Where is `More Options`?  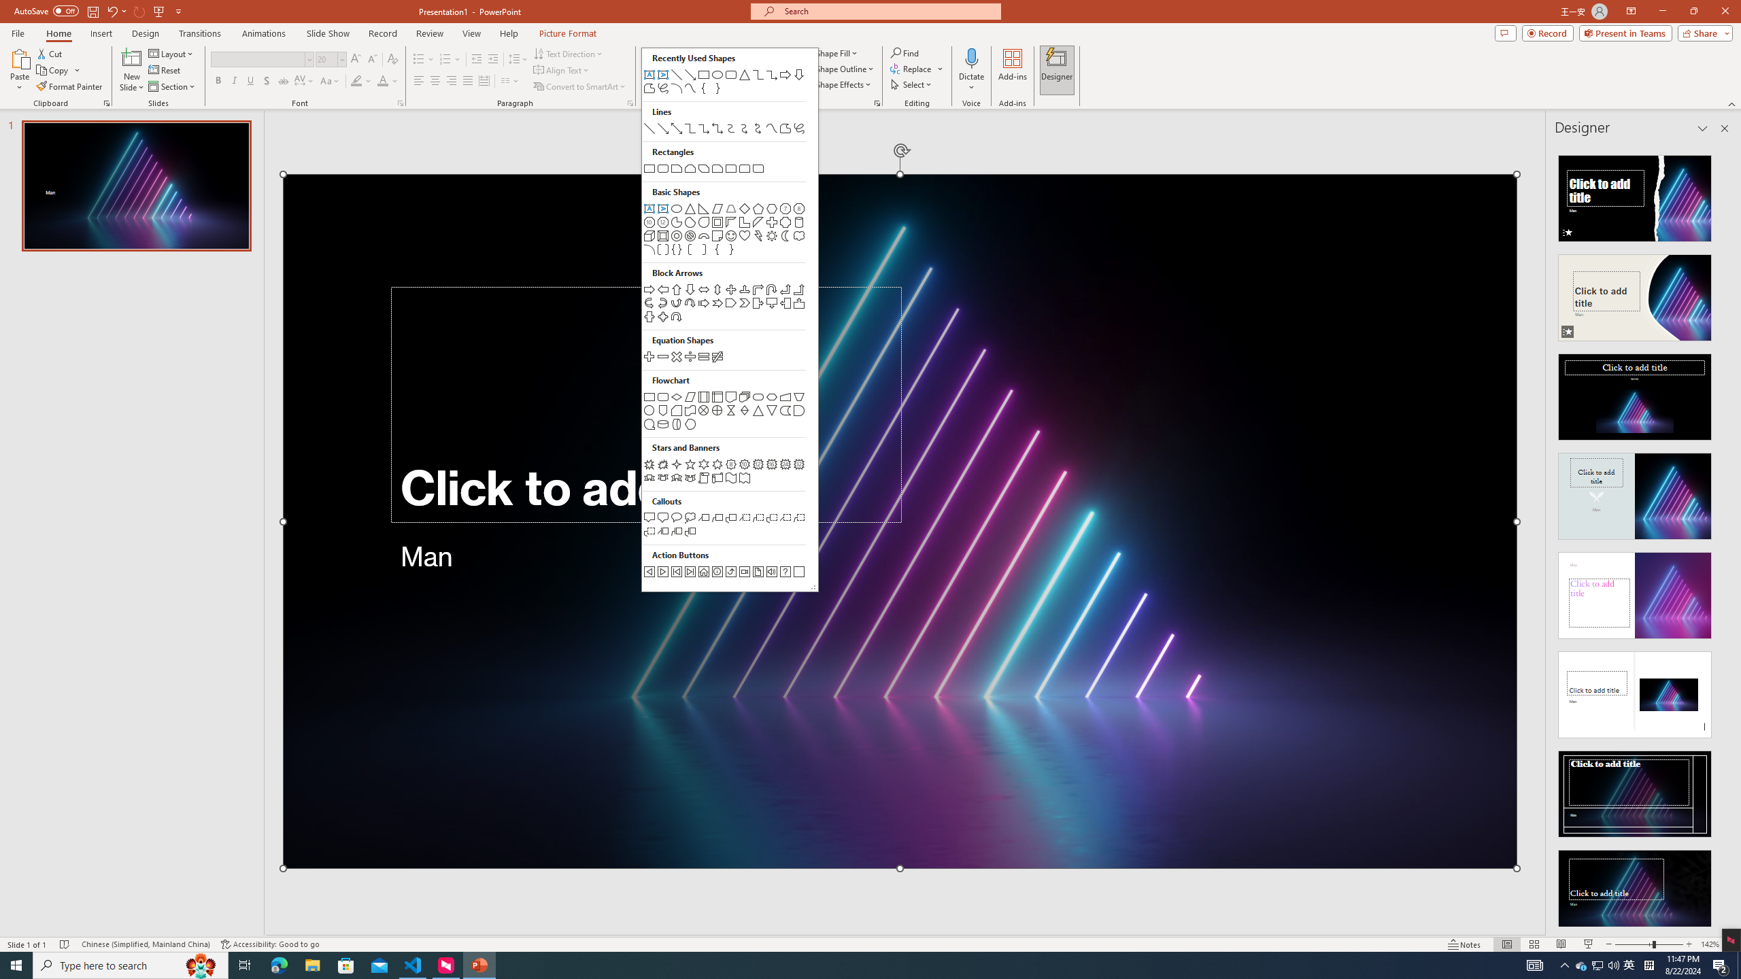 More Options is located at coordinates (971, 82).